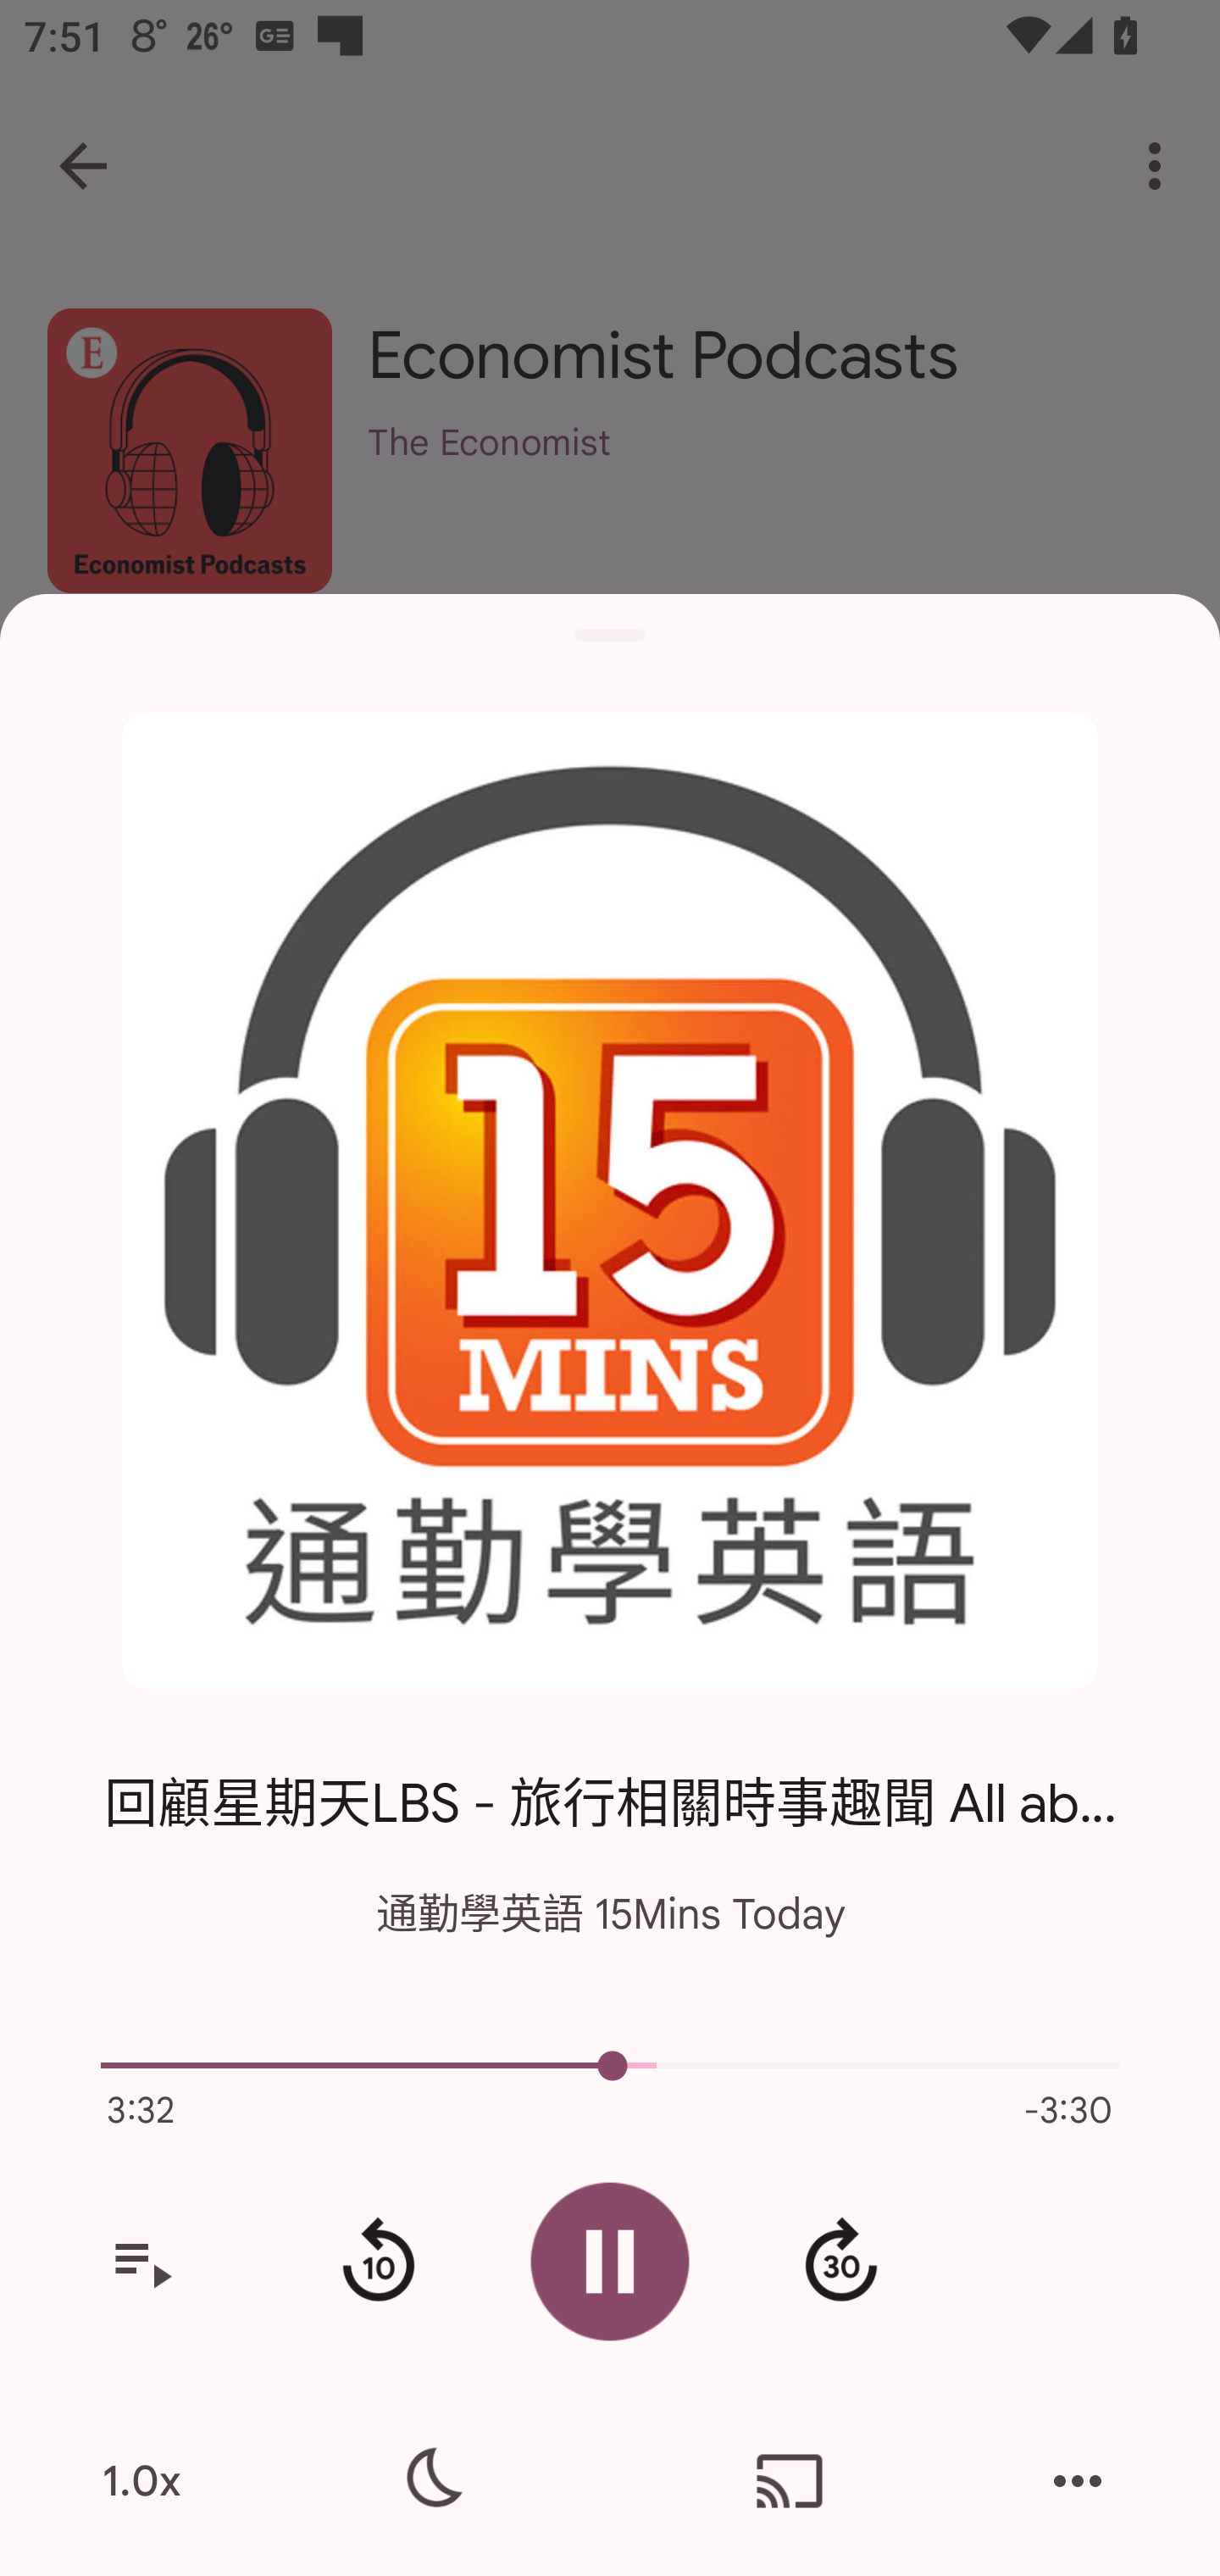  What do you see at coordinates (378, 2262) in the screenshot?
I see `Rewind 10 seconds` at bounding box center [378, 2262].